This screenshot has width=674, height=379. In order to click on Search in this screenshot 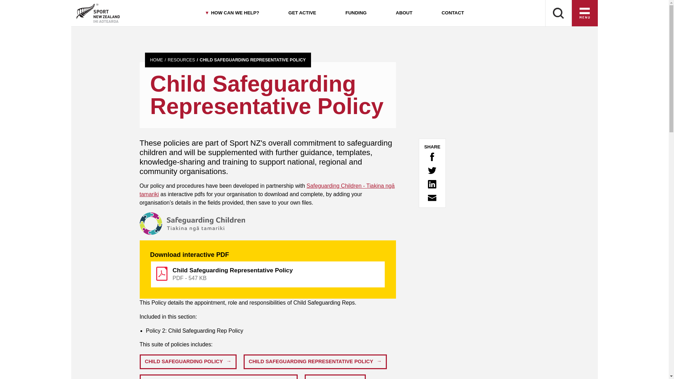, I will do `click(558, 13)`.